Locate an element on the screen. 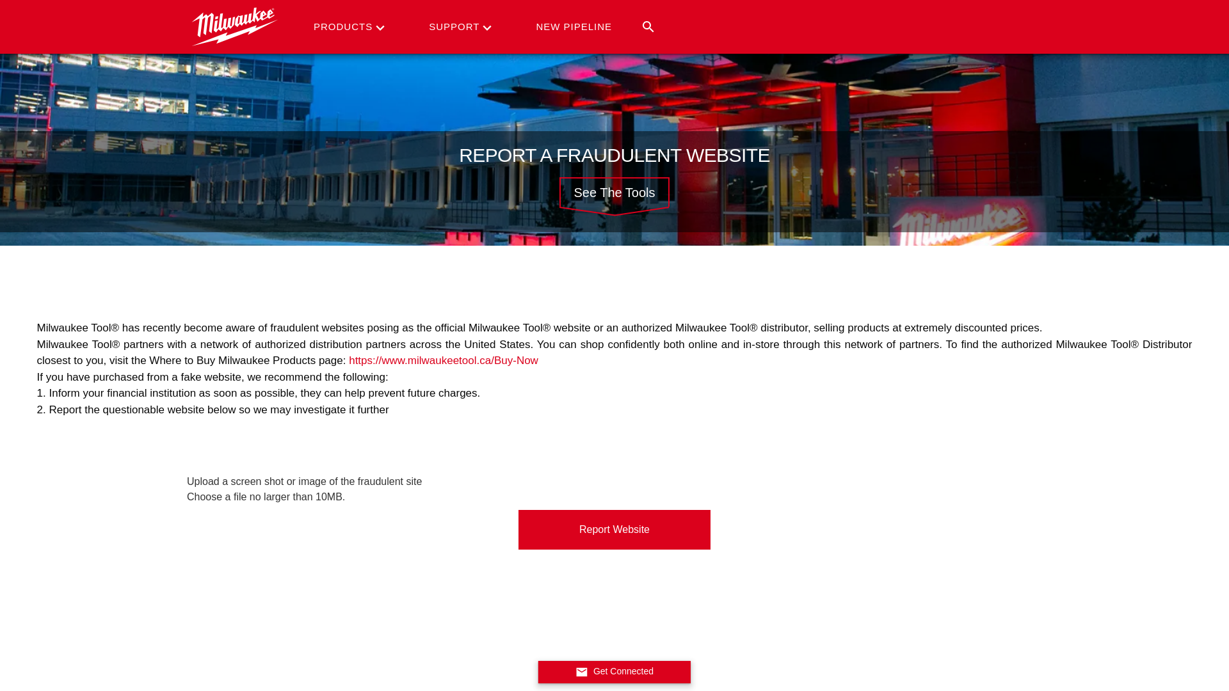 The width and height of the screenshot is (1229, 691). Logout is located at coordinates (983, 41).